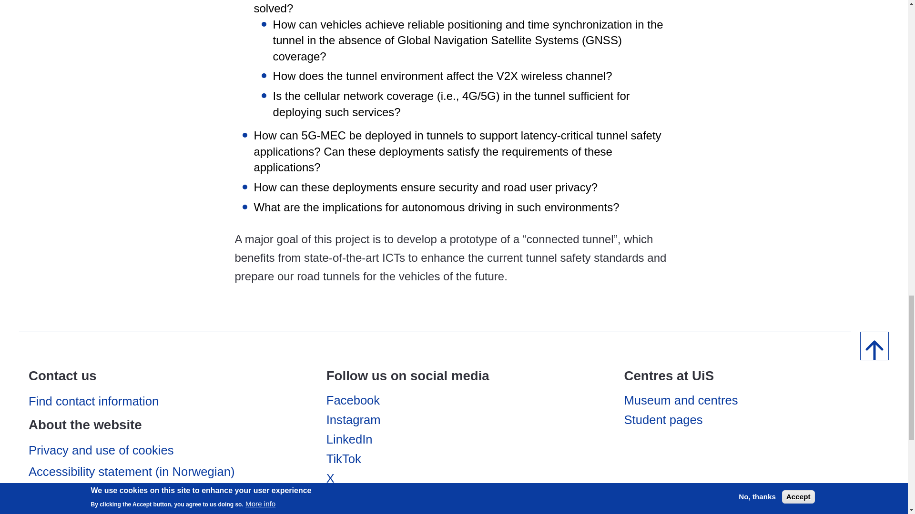  I want to click on Student pages, so click(663, 420).